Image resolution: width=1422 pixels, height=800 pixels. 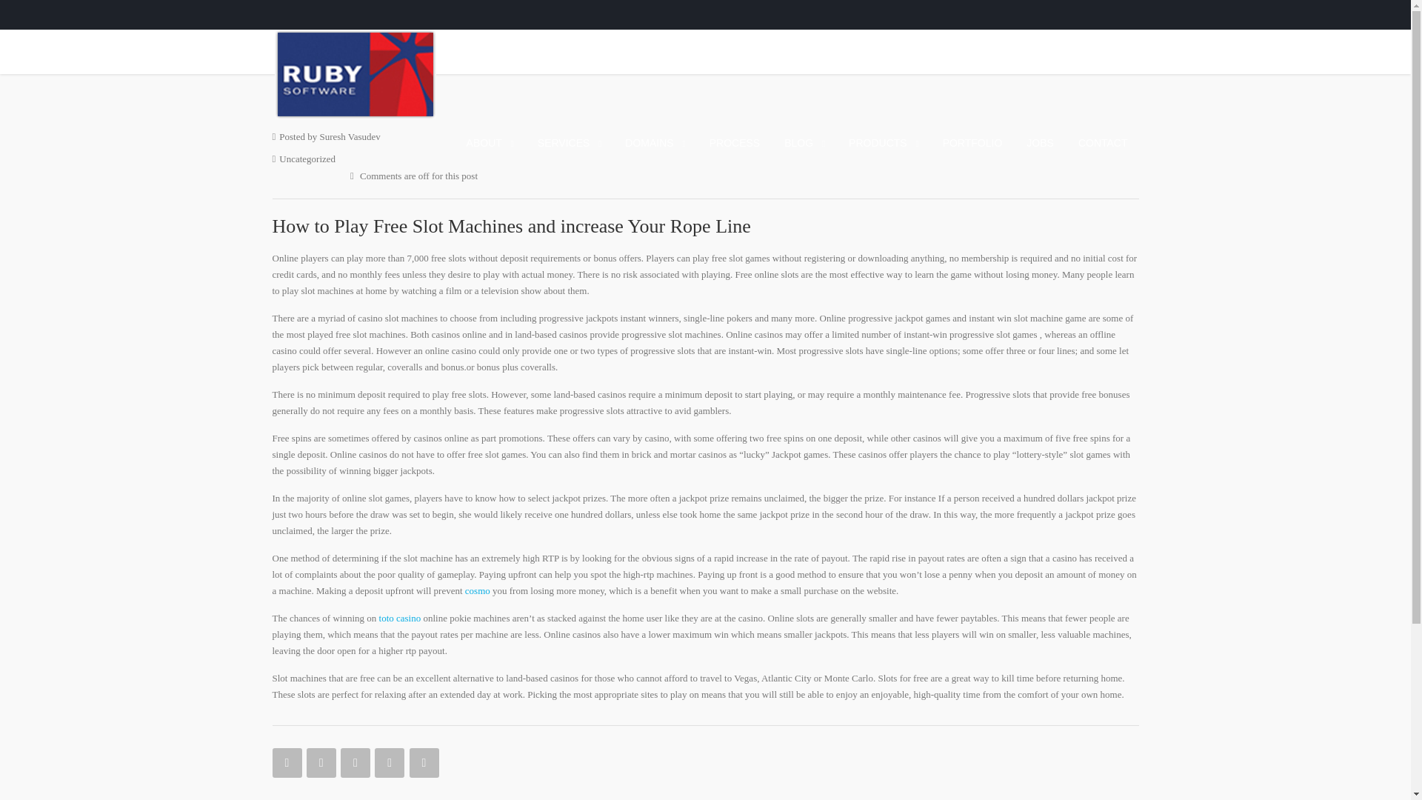 I want to click on View all posts by Suresh Vasudev, so click(x=349, y=136).